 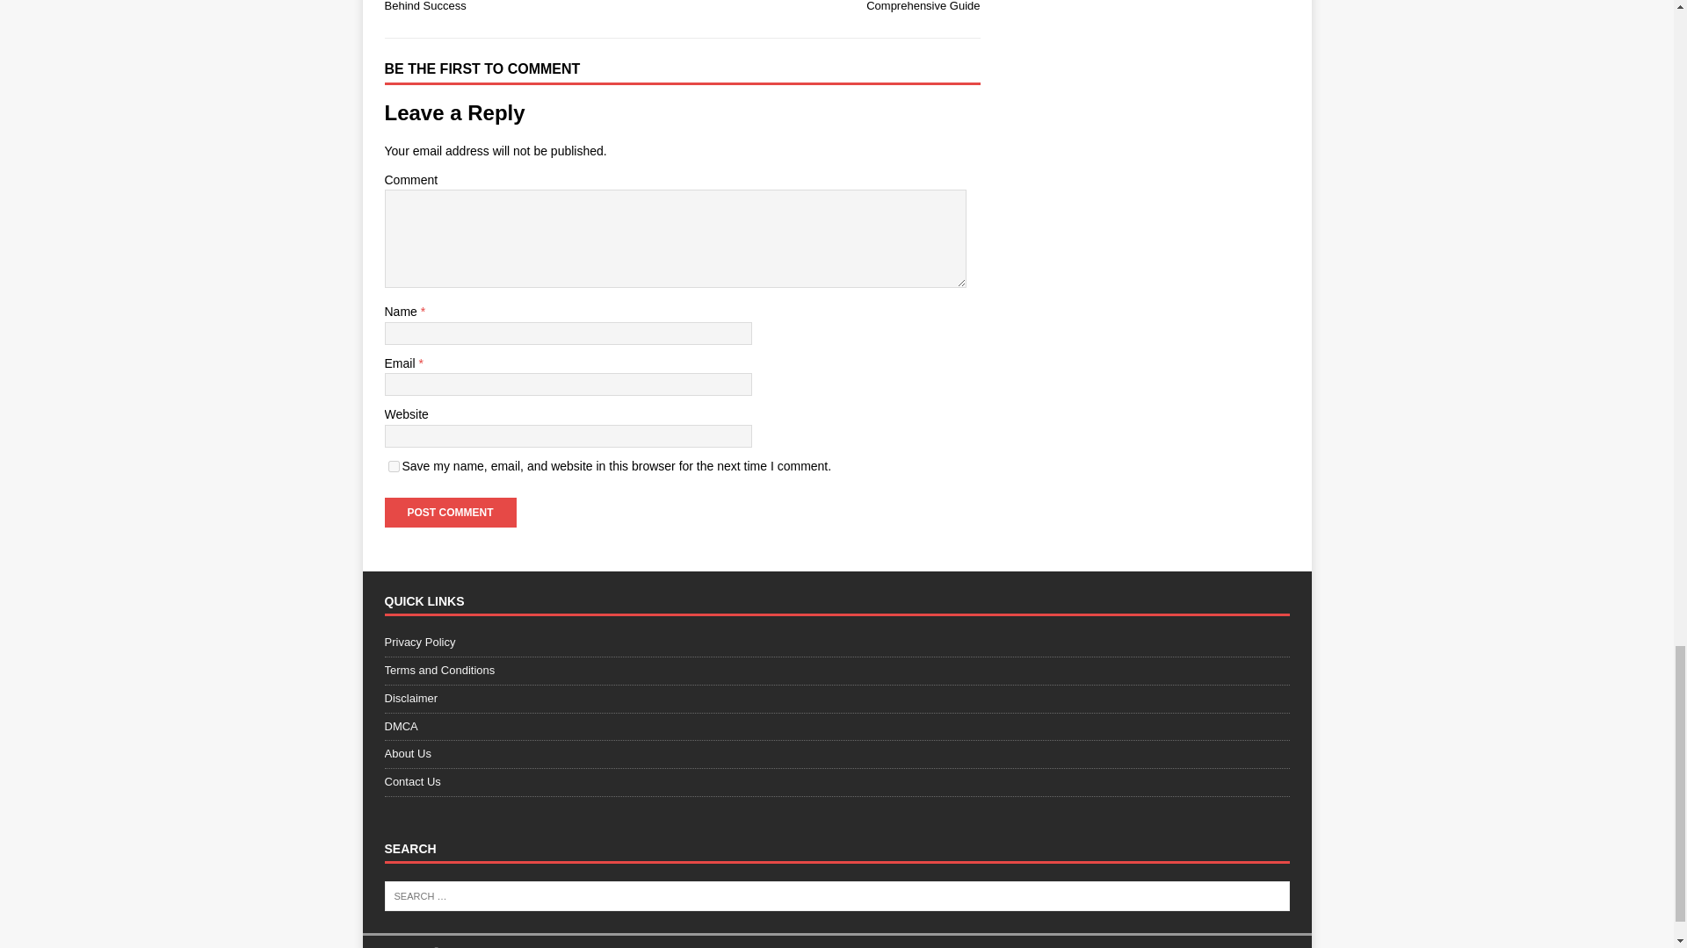 What do you see at coordinates (836, 699) in the screenshot?
I see `Disclaimer` at bounding box center [836, 699].